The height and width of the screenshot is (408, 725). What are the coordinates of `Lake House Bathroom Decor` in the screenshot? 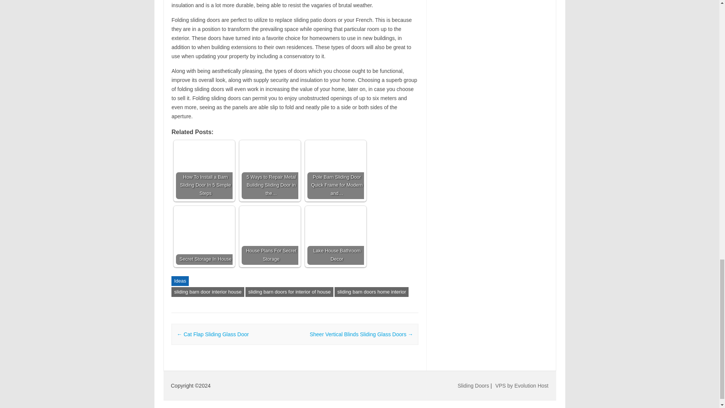 It's located at (335, 236).